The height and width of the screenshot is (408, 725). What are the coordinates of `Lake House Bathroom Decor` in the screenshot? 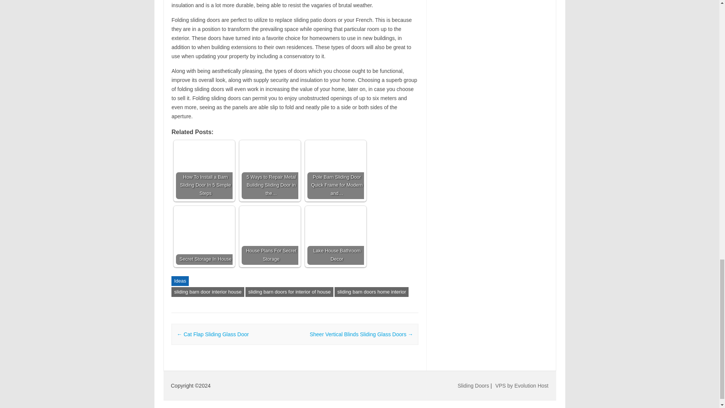 It's located at (335, 236).